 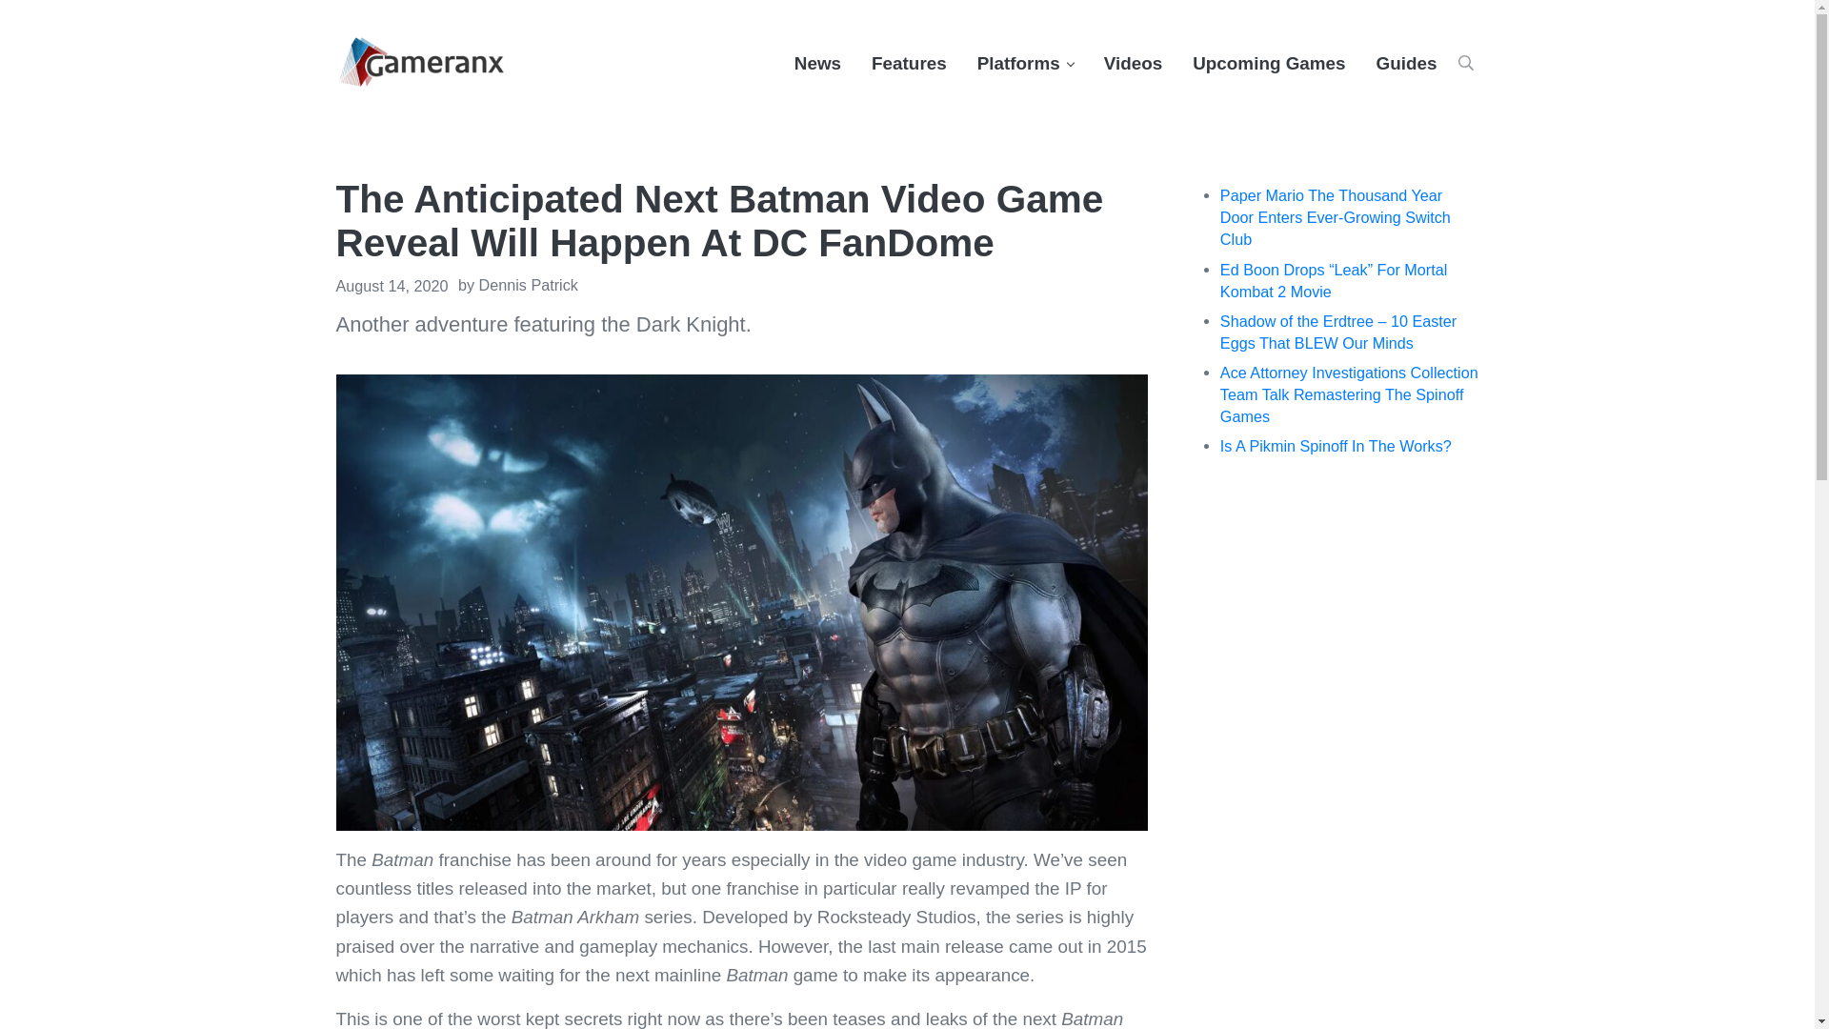 What do you see at coordinates (528, 284) in the screenshot?
I see `Dennis Patrick` at bounding box center [528, 284].